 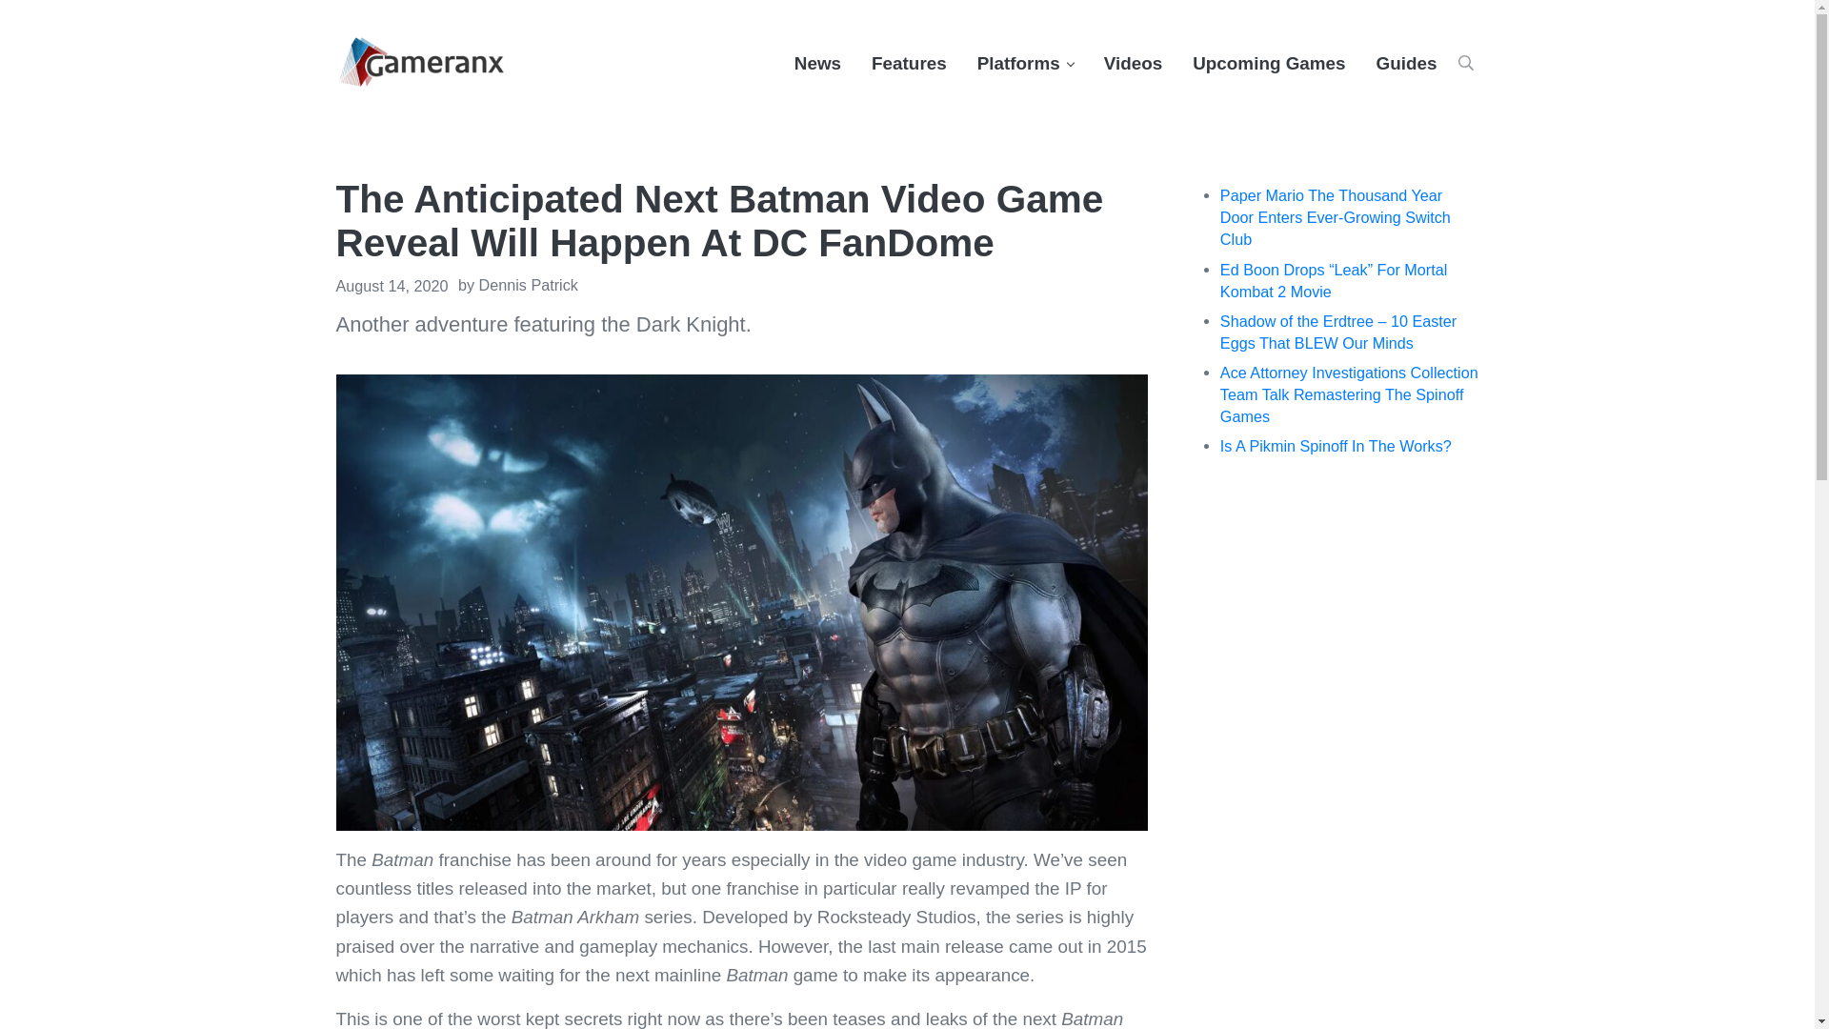 What do you see at coordinates (528, 284) in the screenshot?
I see `Dennis Patrick` at bounding box center [528, 284].